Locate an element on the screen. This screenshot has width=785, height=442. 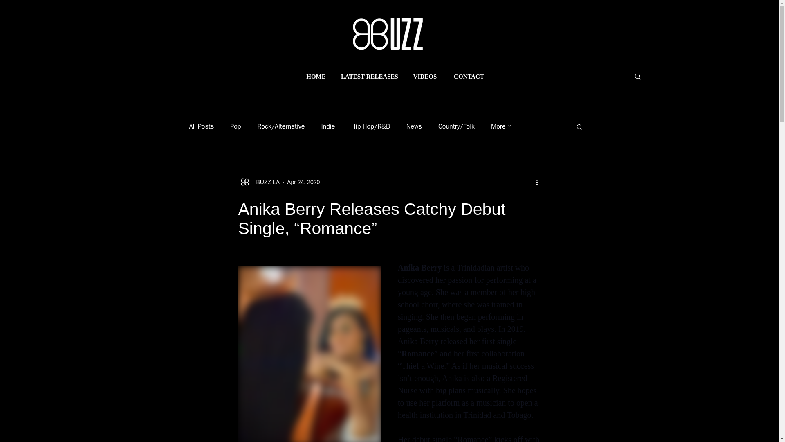
BUZZ LA is located at coordinates (258, 182).